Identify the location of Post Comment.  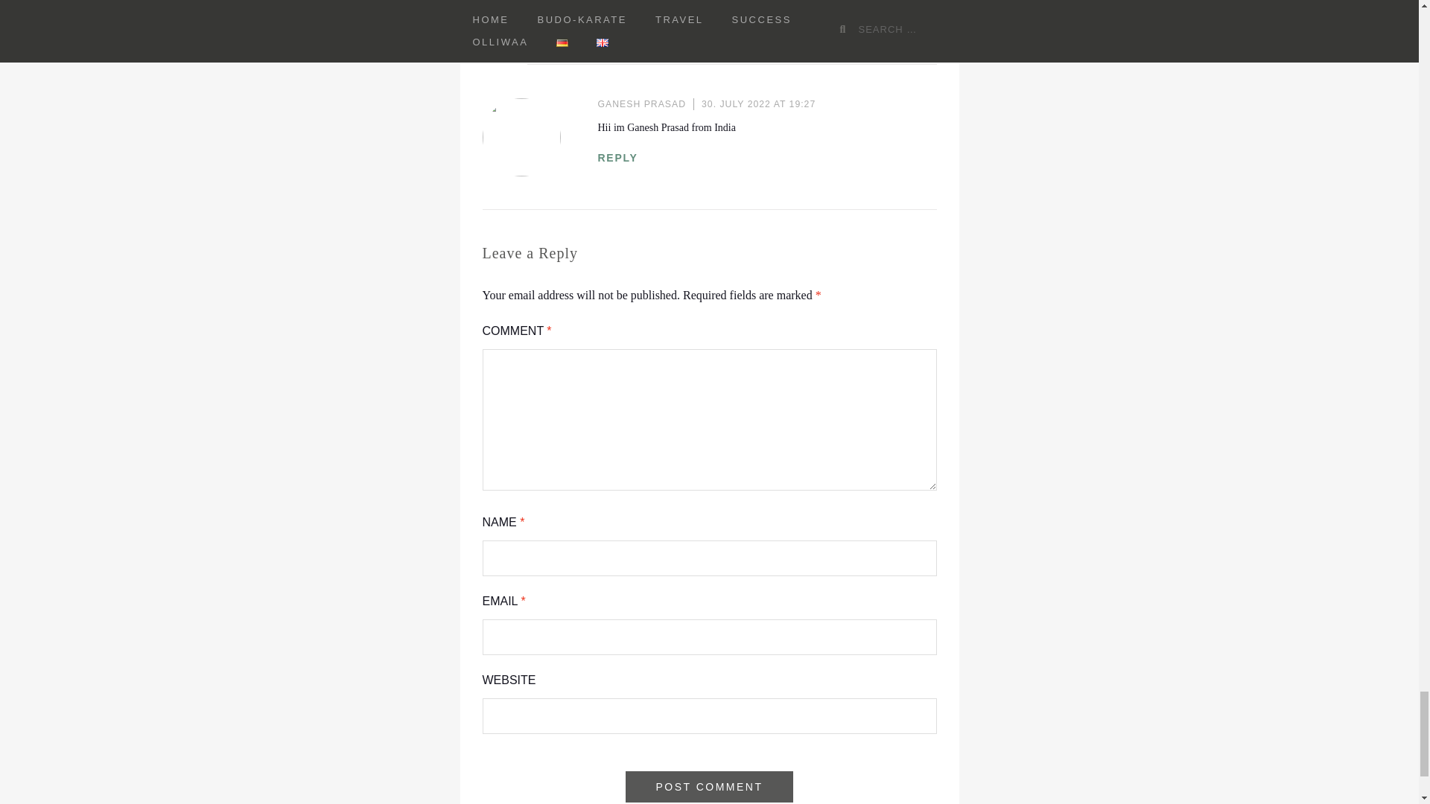
(709, 786).